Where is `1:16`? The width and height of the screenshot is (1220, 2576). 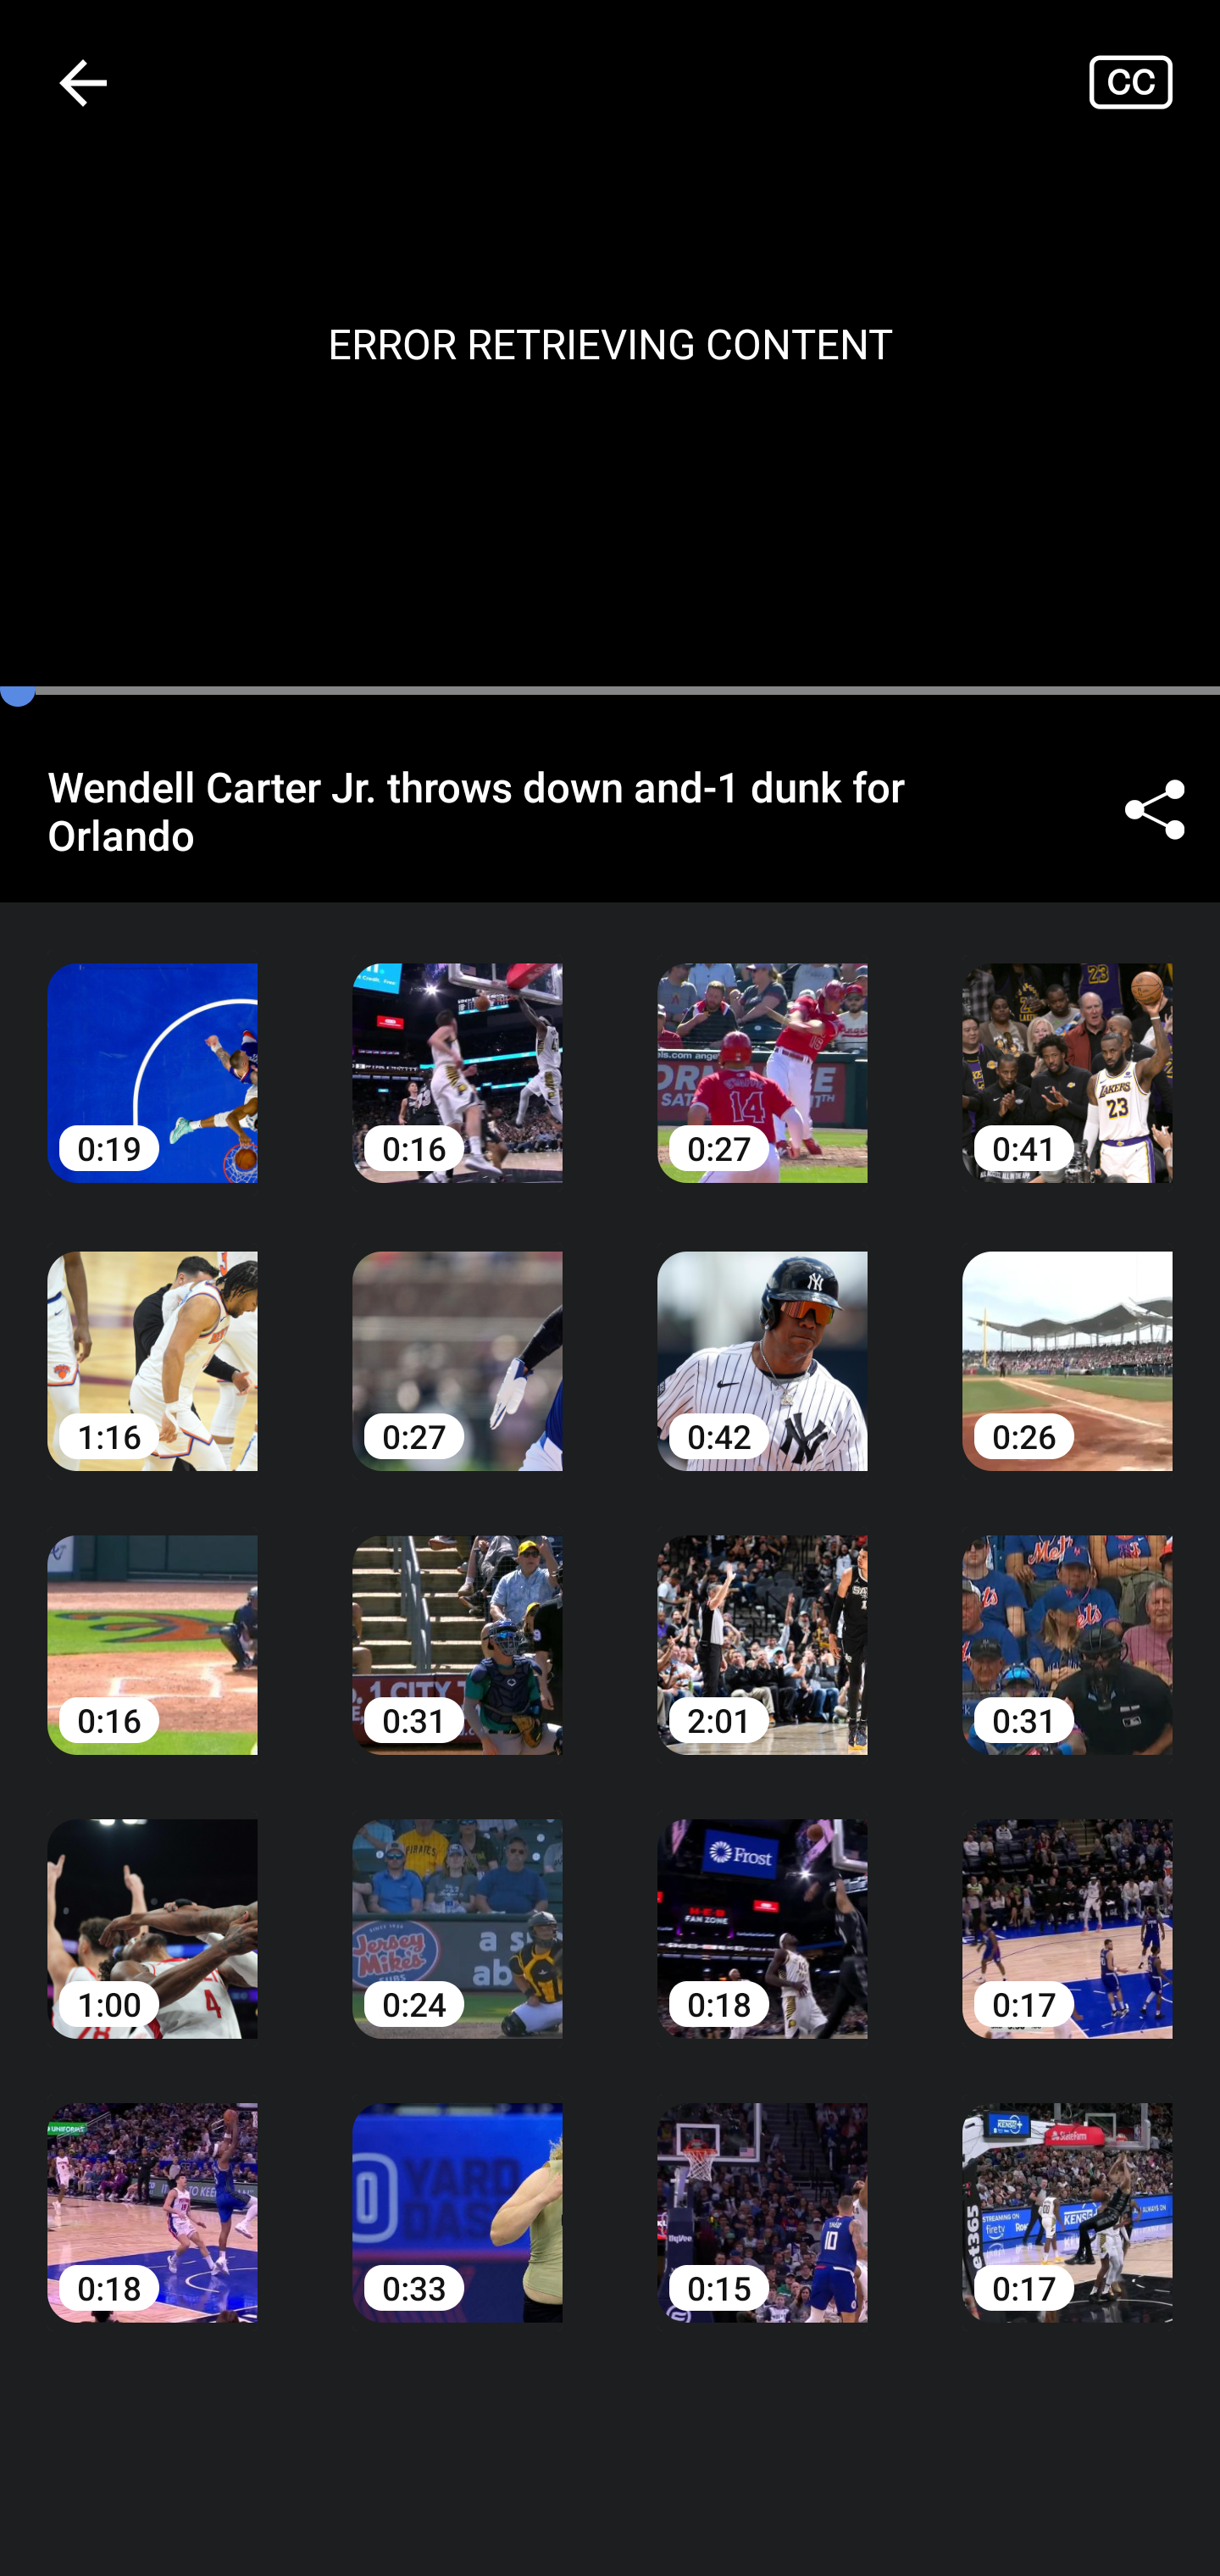
1:16 is located at coordinates (152, 1336).